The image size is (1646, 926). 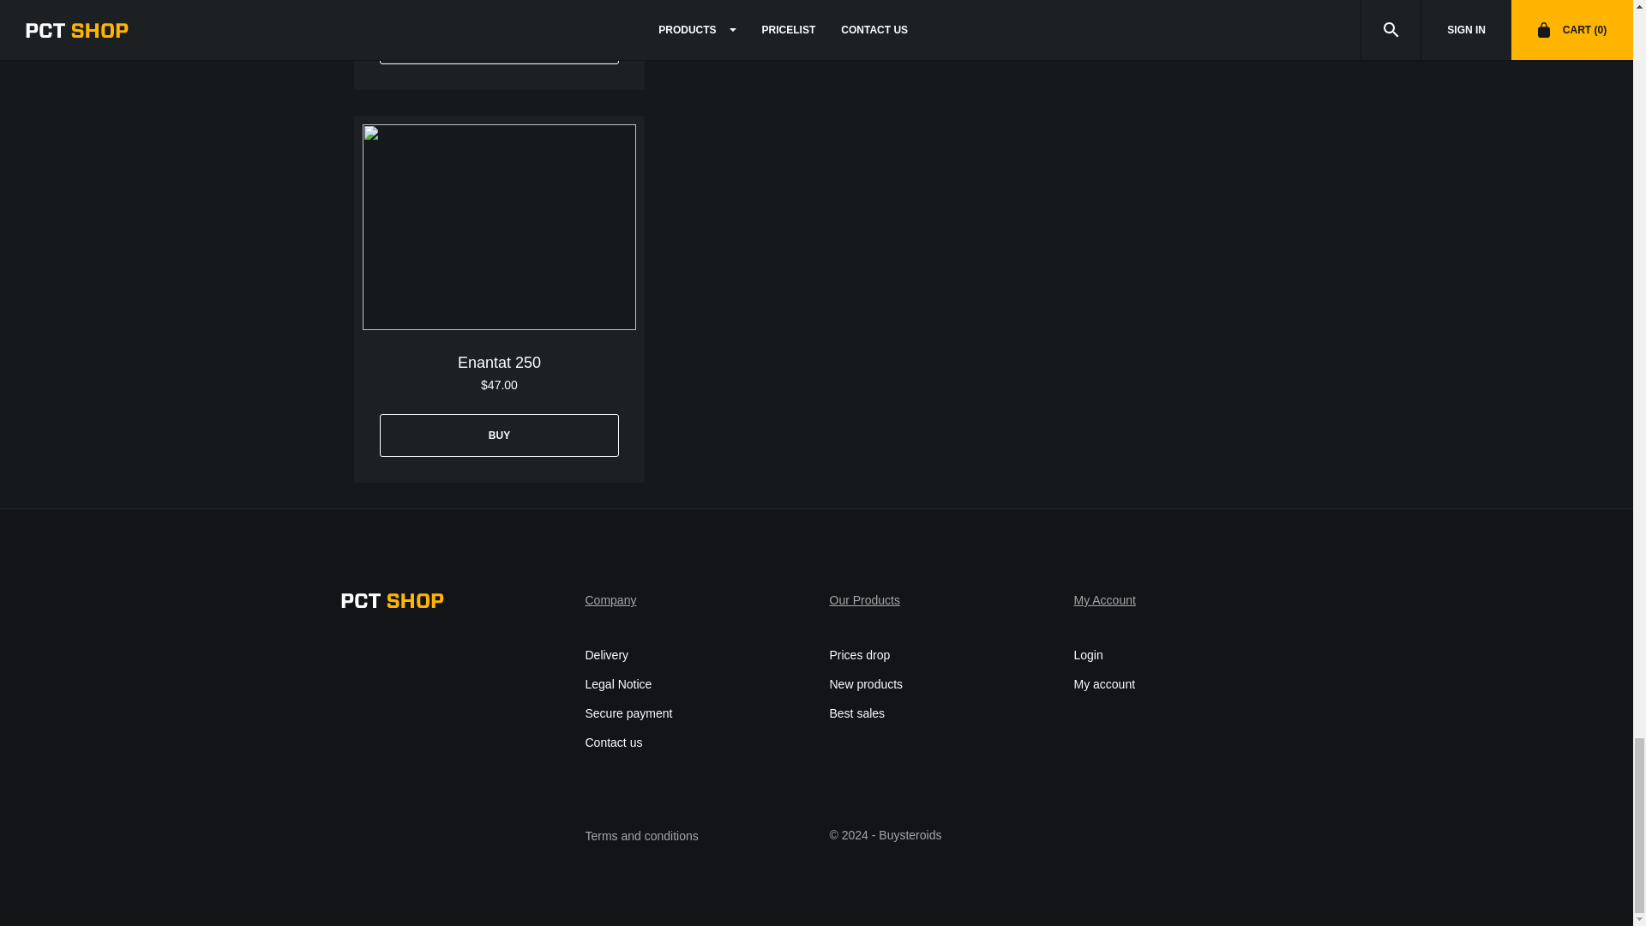 I want to click on Legal notice, so click(x=617, y=684).